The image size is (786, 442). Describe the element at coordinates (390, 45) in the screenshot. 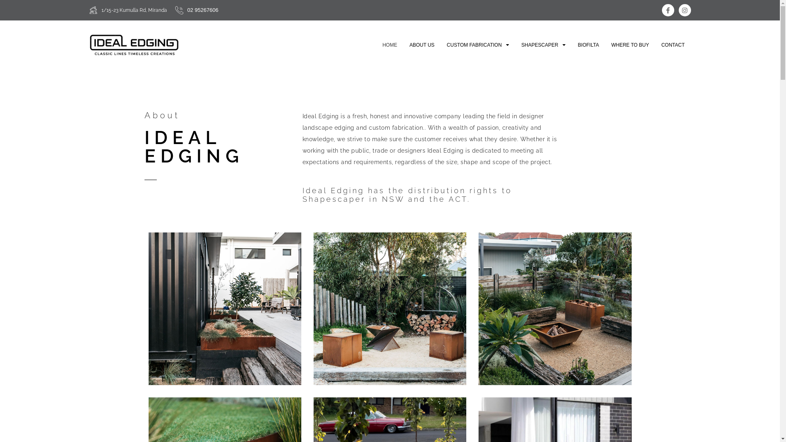

I see `HOME` at that location.